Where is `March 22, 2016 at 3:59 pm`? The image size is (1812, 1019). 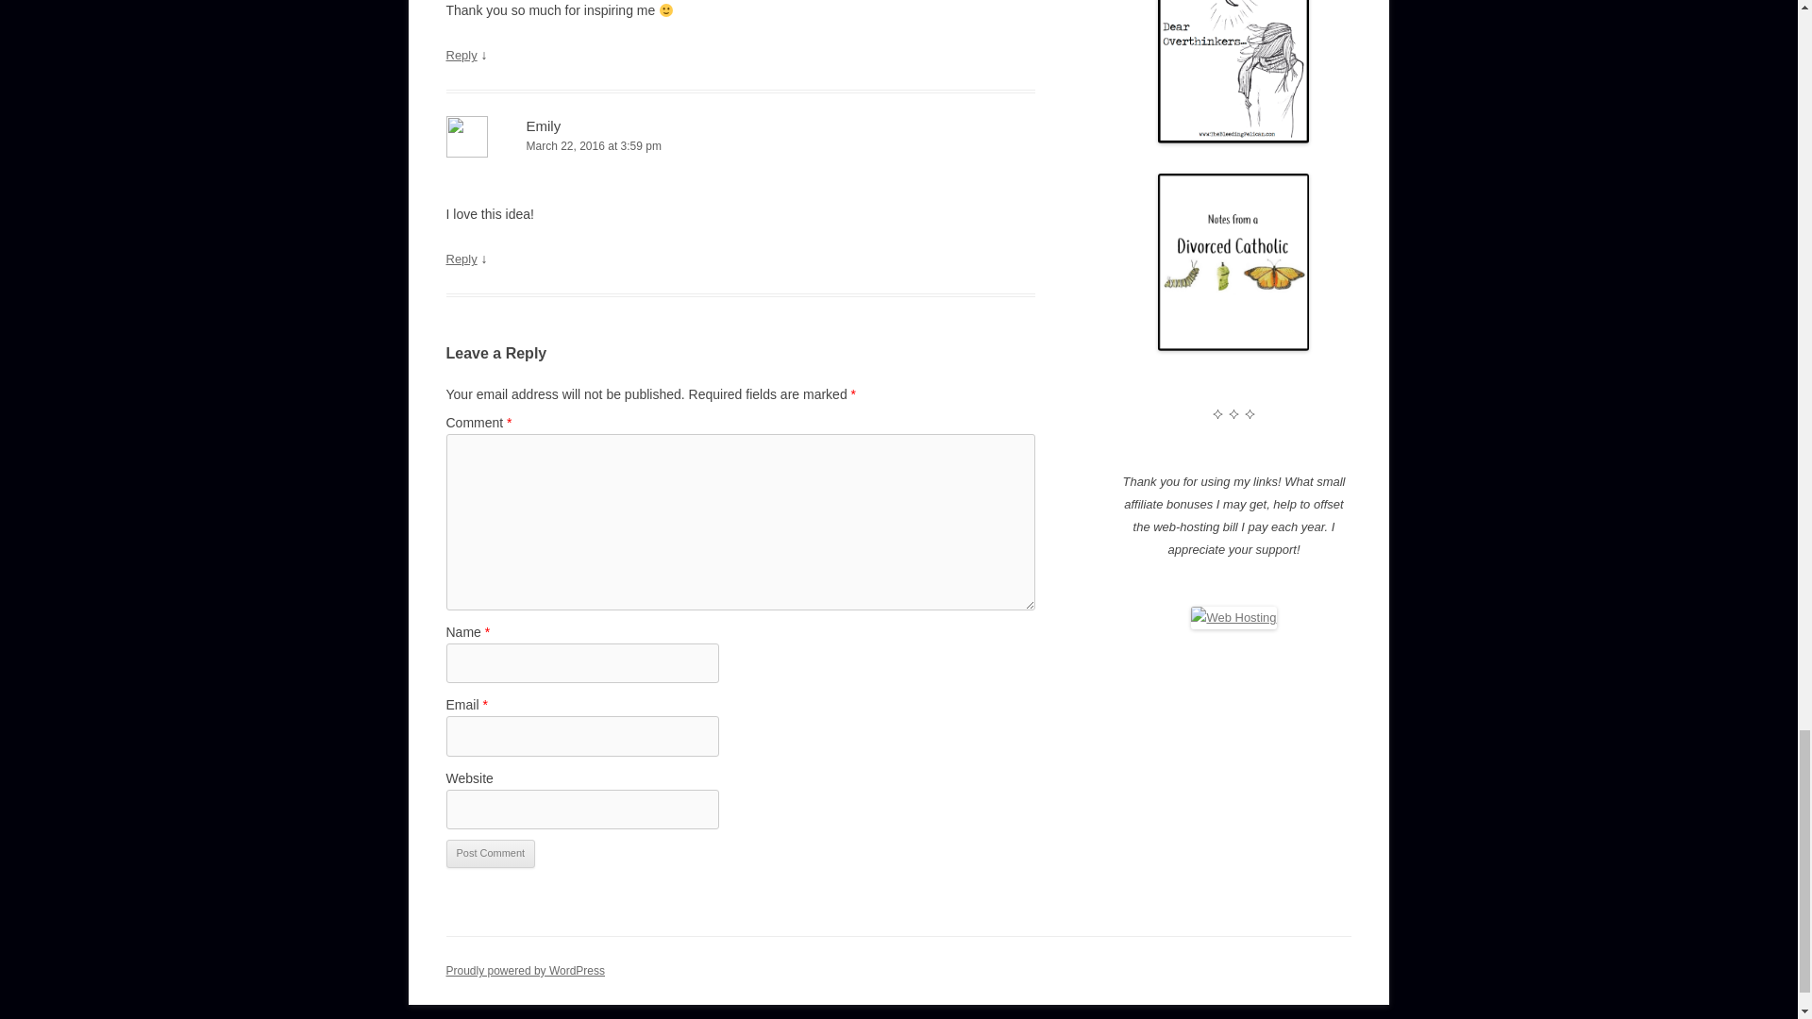
March 22, 2016 at 3:59 pm is located at coordinates (740, 146).